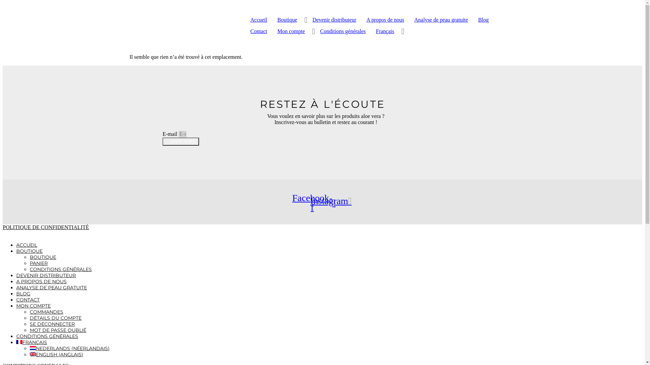  Describe the element at coordinates (46, 275) in the screenshot. I see `DEVENIR DISTRIBUTEUR` at that location.